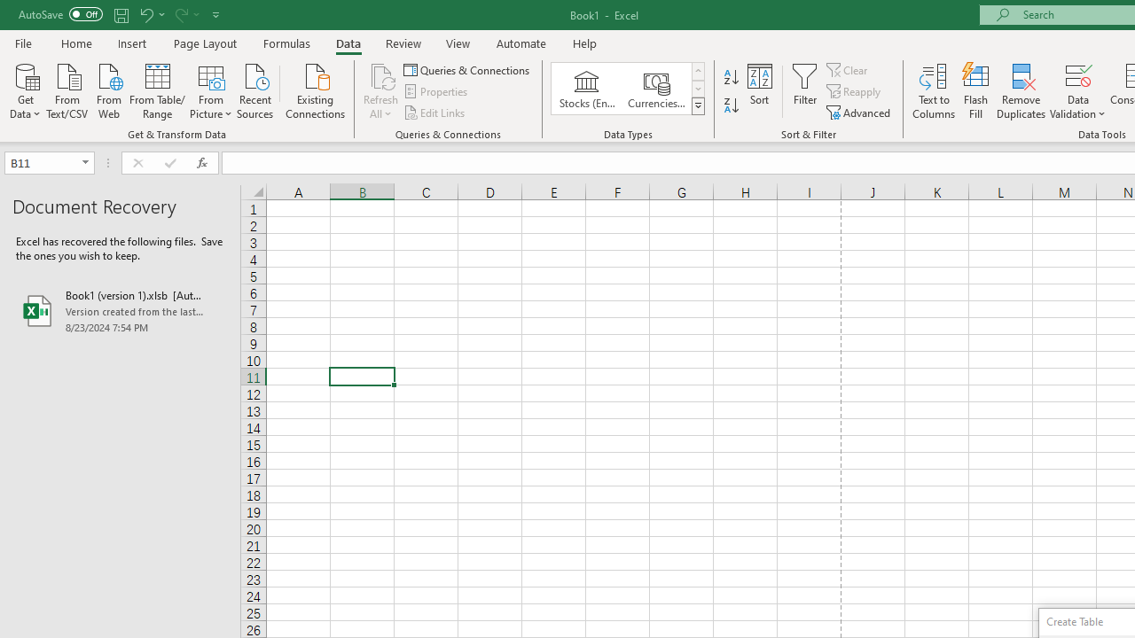  What do you see at coordinates (145, 14) in the screenshot?
I see `Undo` at bounding box center [145, 14].